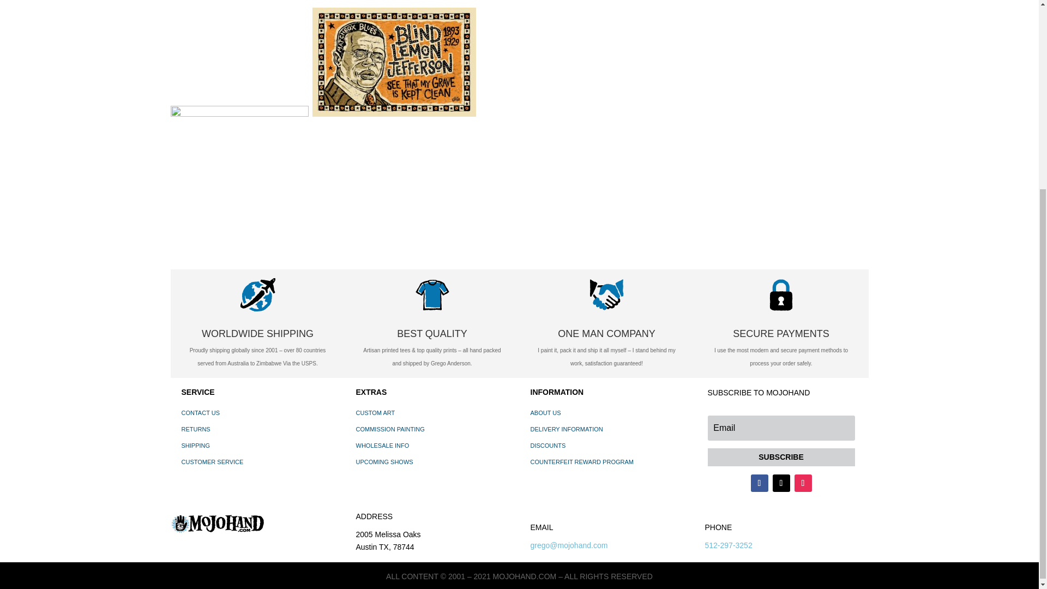 The height and width of the screenshot is (589, 1047). I want to click on Follow on Facebook, so click(759, 483).